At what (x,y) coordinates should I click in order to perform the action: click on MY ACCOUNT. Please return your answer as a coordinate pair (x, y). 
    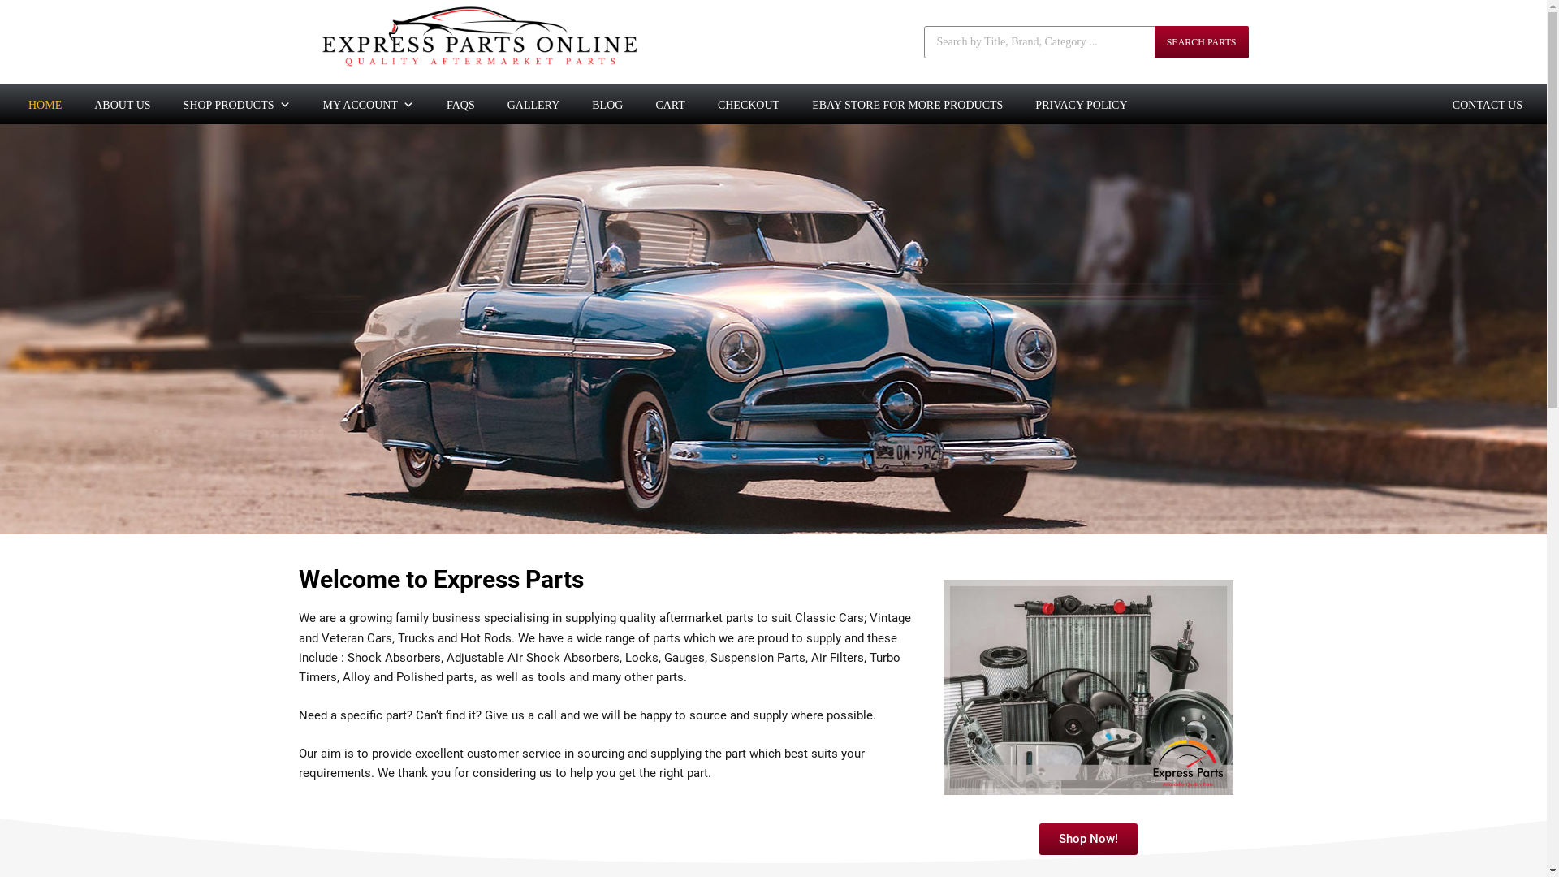
    Looking at the image, I should click on (369, 105).